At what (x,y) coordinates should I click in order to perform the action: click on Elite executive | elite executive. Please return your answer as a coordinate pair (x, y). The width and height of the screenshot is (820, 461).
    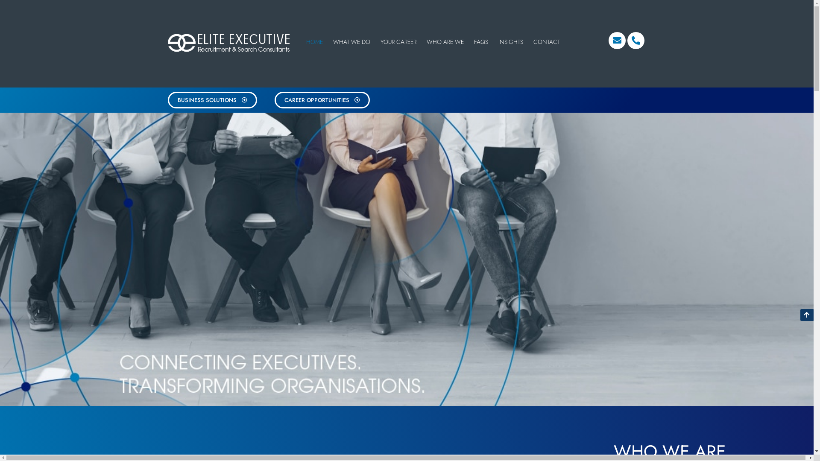
    Looking at the image, I should click on (230, 43).